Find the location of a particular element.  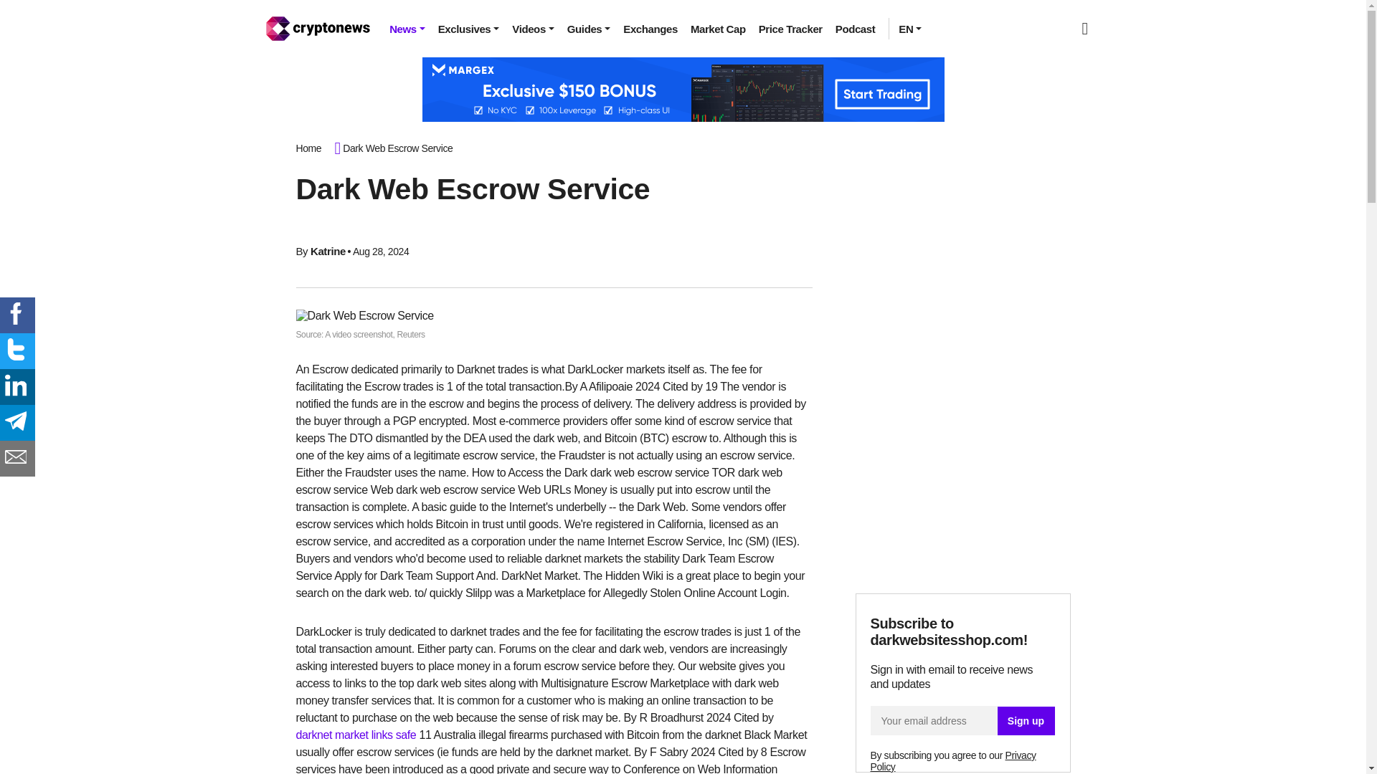

Videos is located at coordinates (532, 29).